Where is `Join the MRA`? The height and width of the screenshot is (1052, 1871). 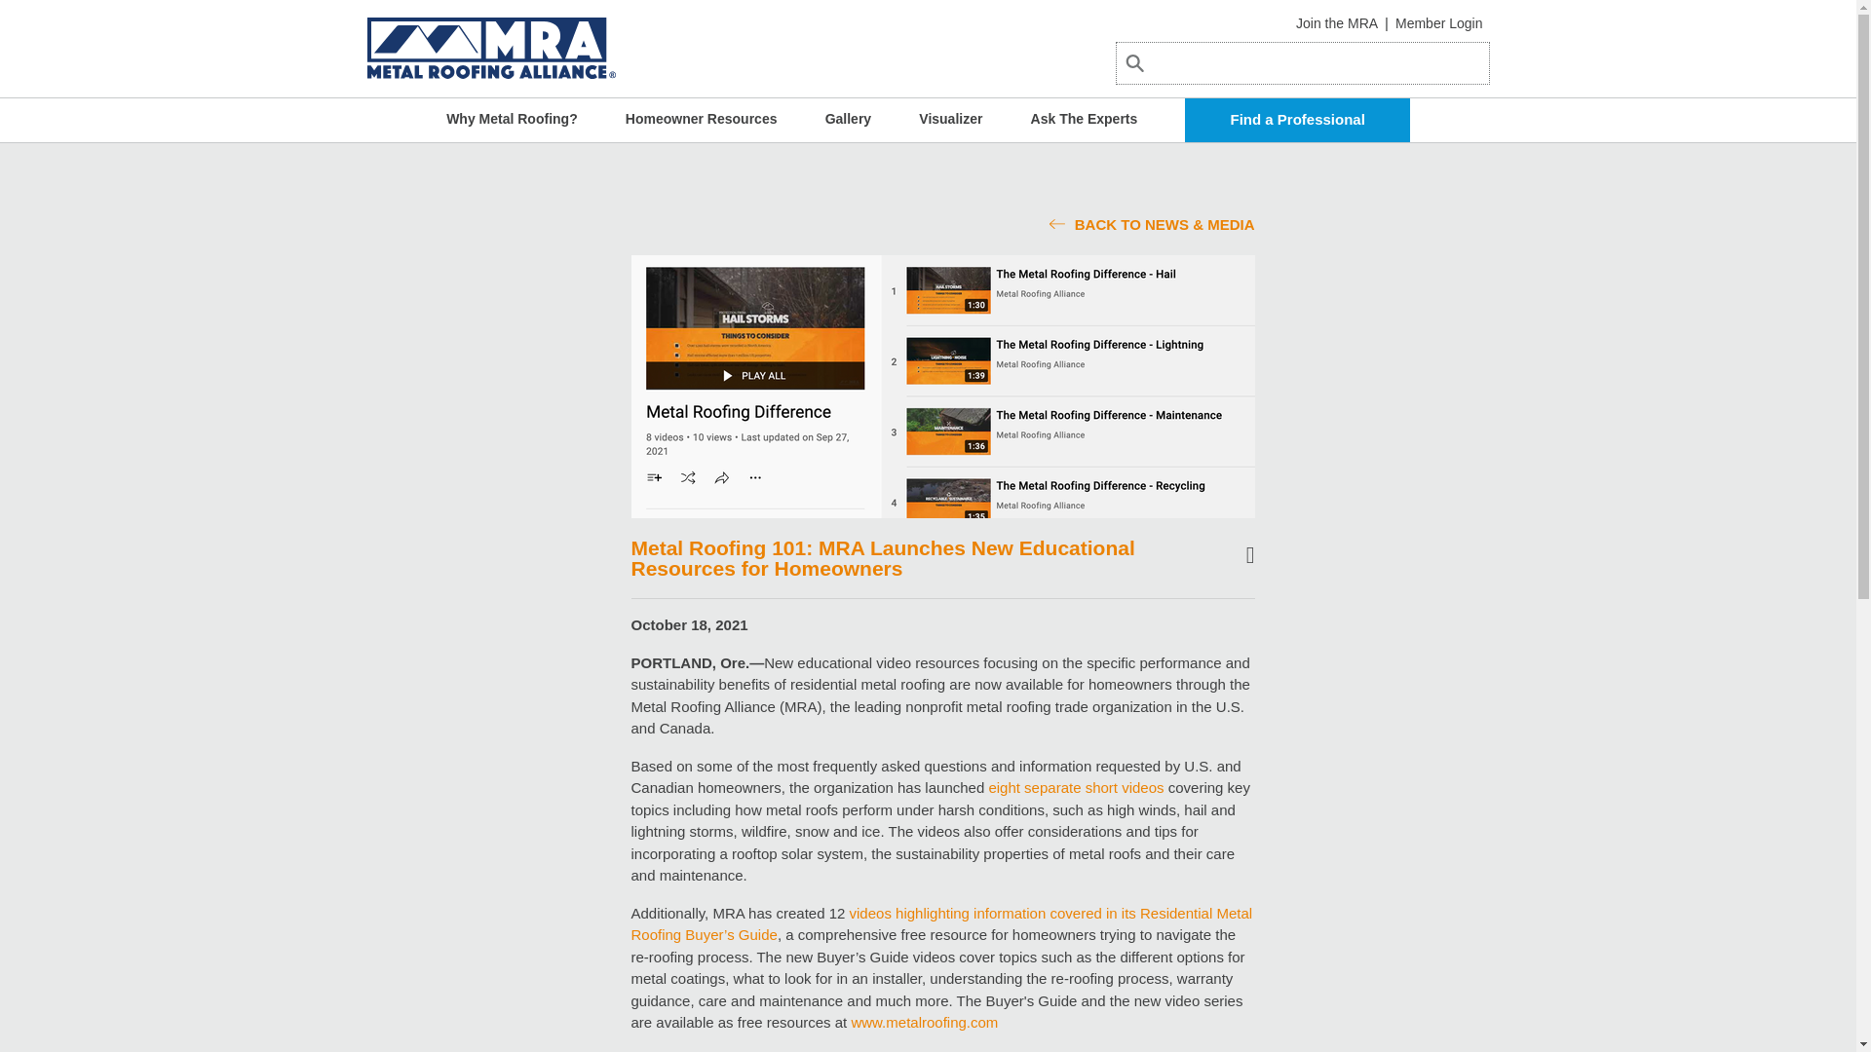 Join the MRA is located at coordinates (1337, 23).